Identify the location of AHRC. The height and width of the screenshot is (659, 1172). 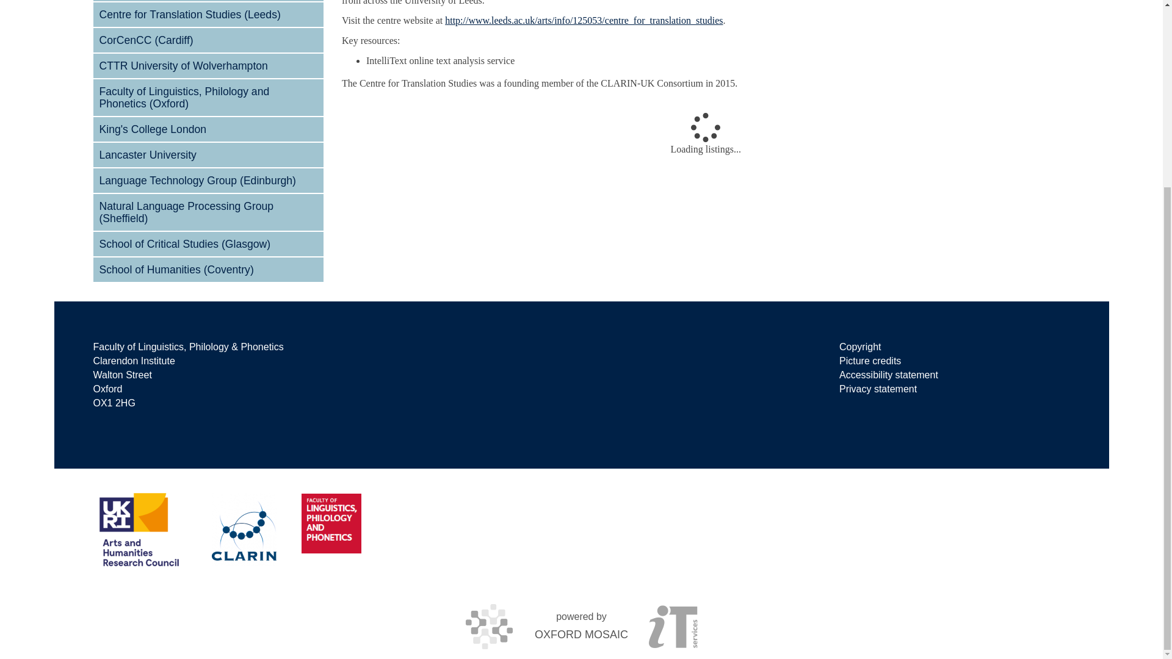
(142, 529).